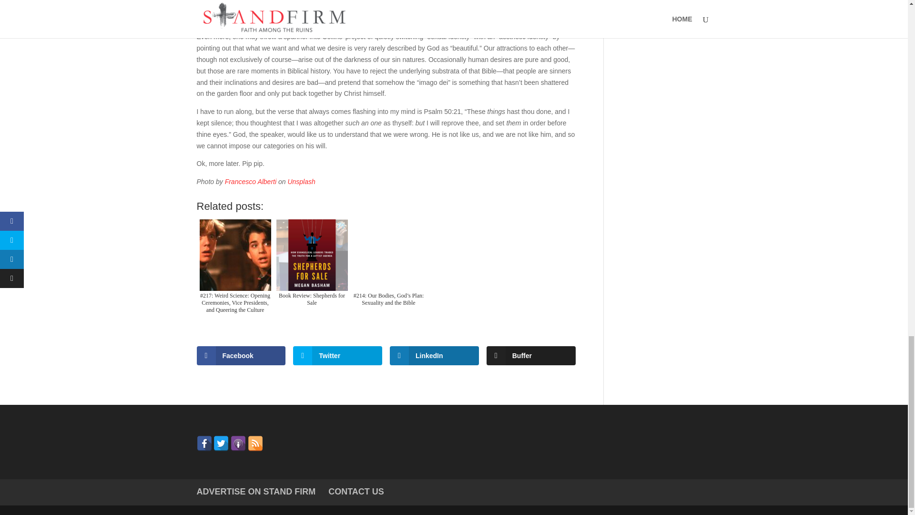  What do you see at coordinates (434, 355) in the screenshot?
I see `LinkedIn` at bounding box center [434, 355].